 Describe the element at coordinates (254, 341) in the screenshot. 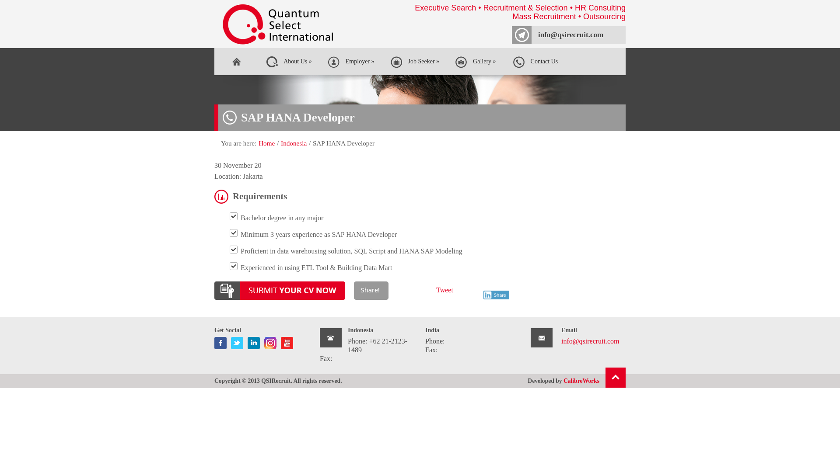

I see `View Home` at that location.